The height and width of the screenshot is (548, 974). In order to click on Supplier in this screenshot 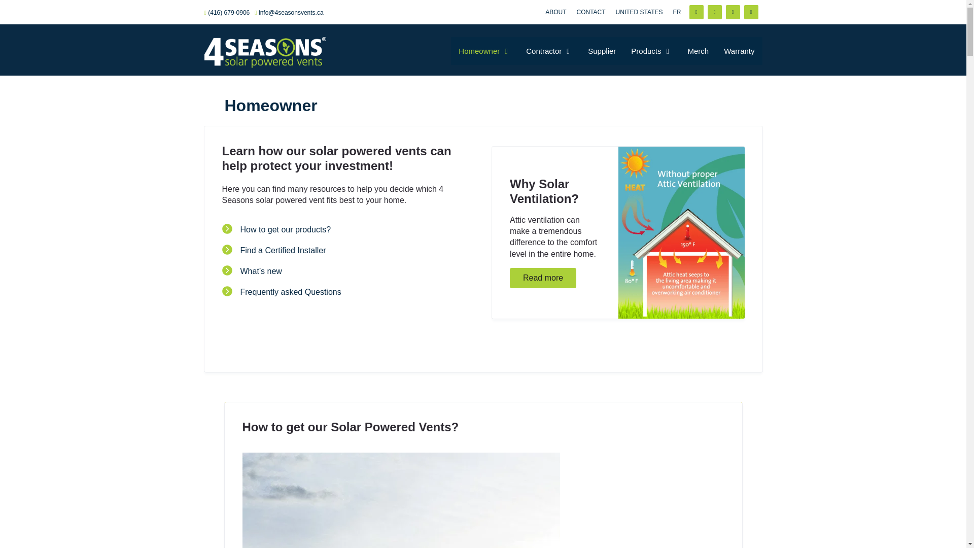, I will do `click(602, 51)`.